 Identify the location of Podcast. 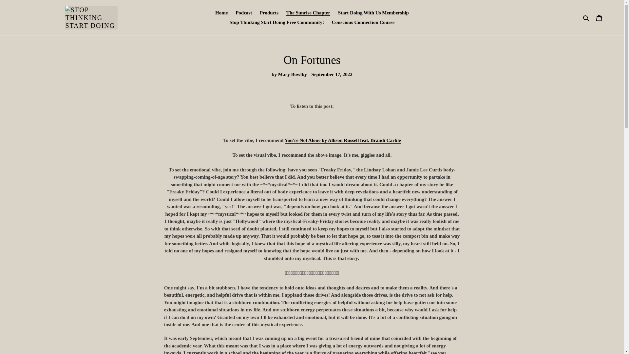
(244, 13).